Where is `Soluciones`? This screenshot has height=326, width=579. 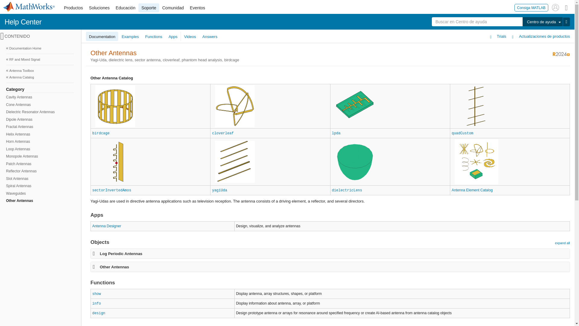 Soluciones is located at coordinates (99, 8).